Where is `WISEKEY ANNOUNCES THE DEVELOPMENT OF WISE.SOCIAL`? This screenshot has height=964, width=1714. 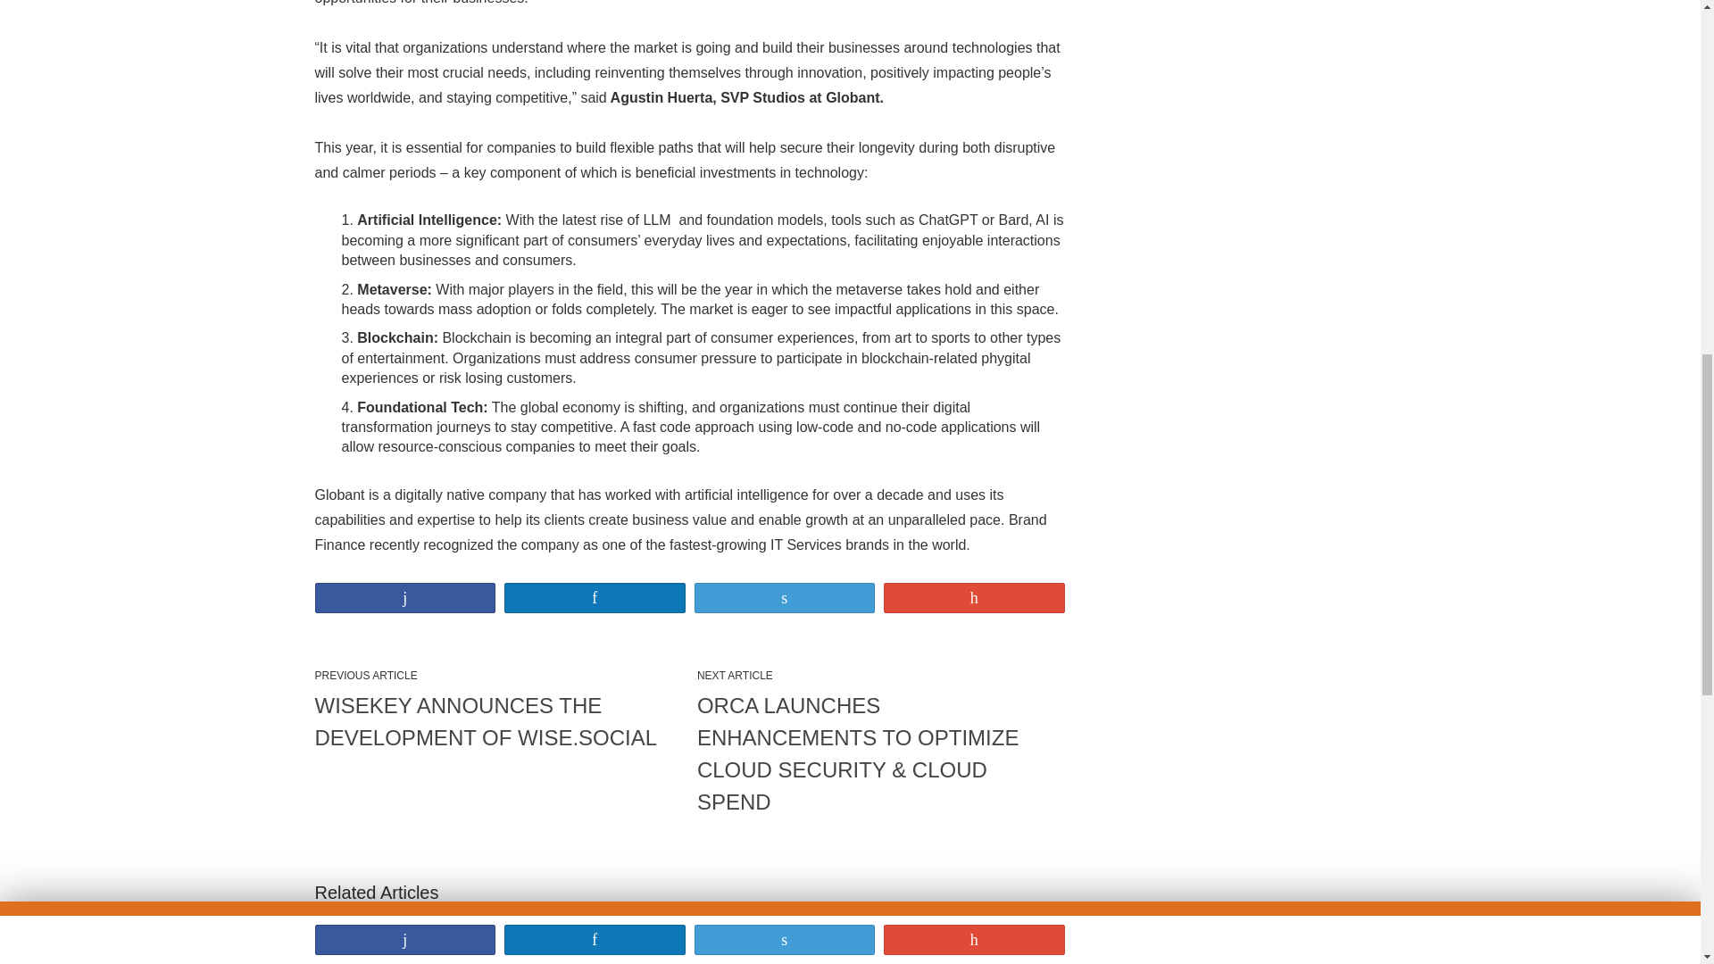 WISEKEY ANNOUNCES THE DEVELOPMENT OF WISE.SOCIAL is located at coordinates (498, 721).